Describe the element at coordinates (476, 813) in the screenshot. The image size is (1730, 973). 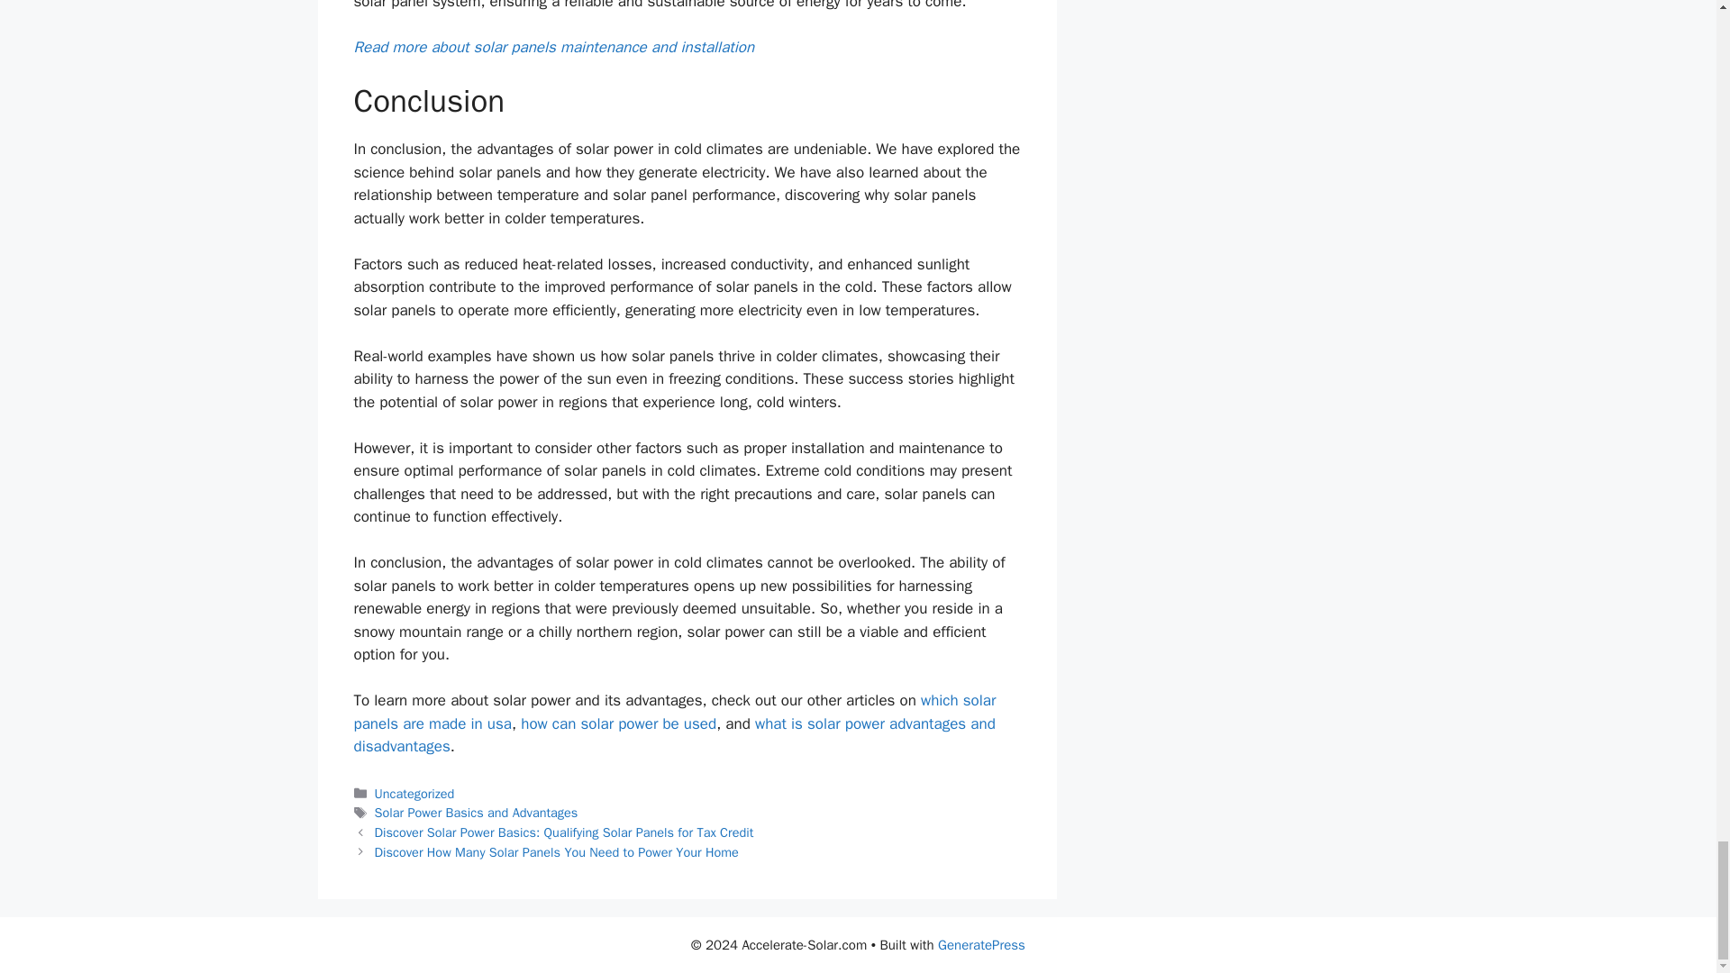
I see `Solar Power Basics and Advantages` at that location.